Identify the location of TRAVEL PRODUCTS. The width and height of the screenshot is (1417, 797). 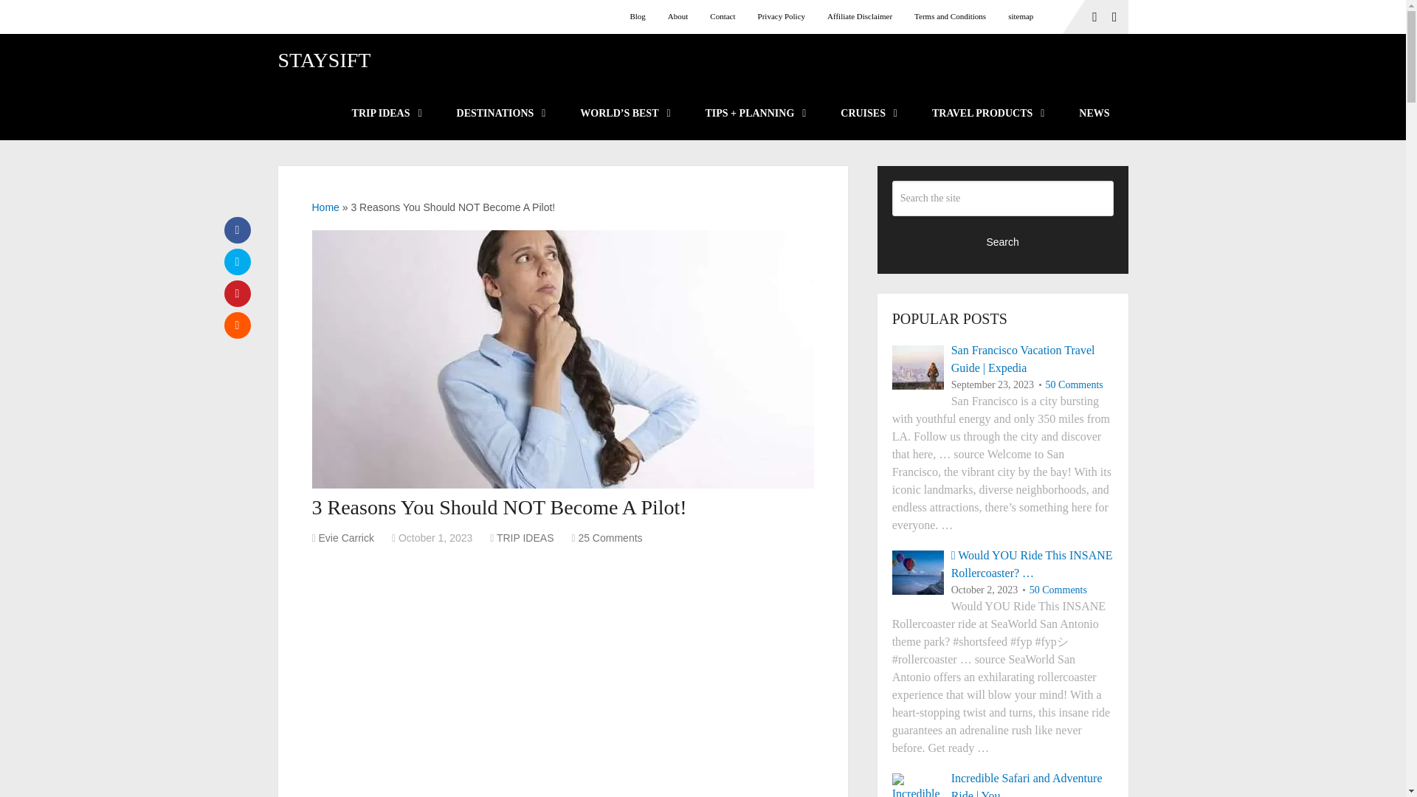
(987, 114).